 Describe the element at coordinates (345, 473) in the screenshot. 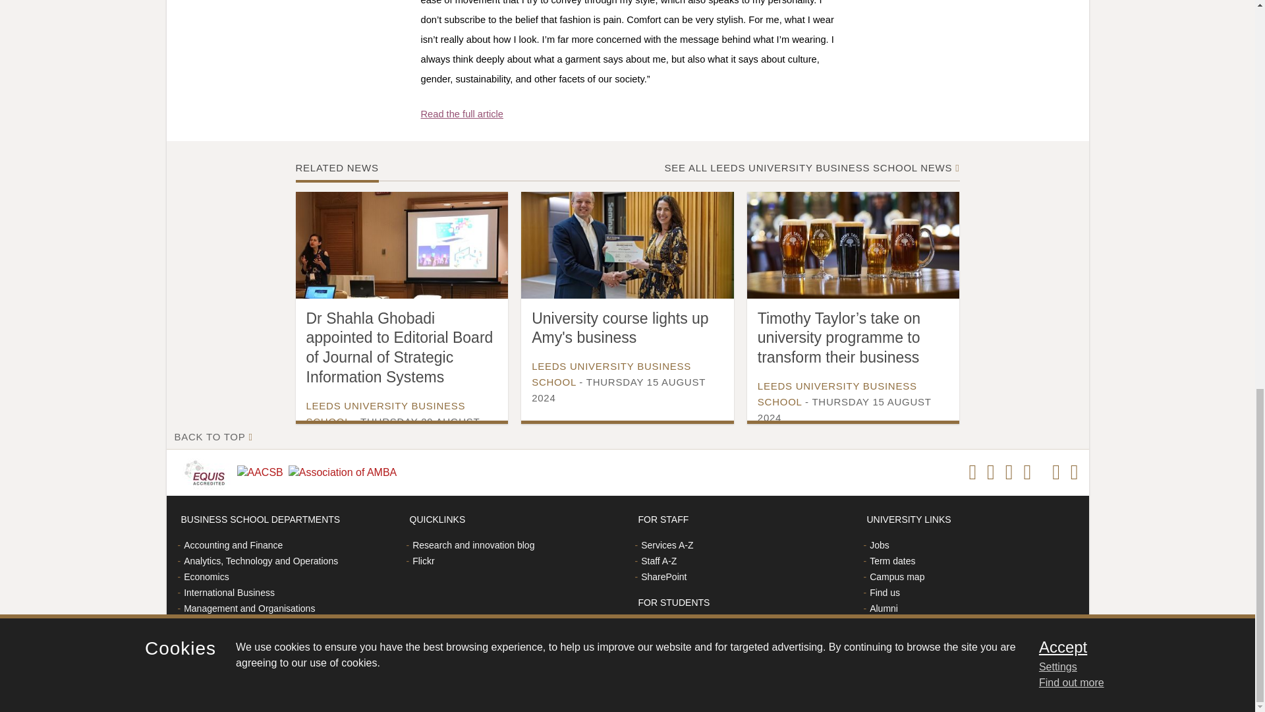

I see `Visit 3-AMBA` at that location.